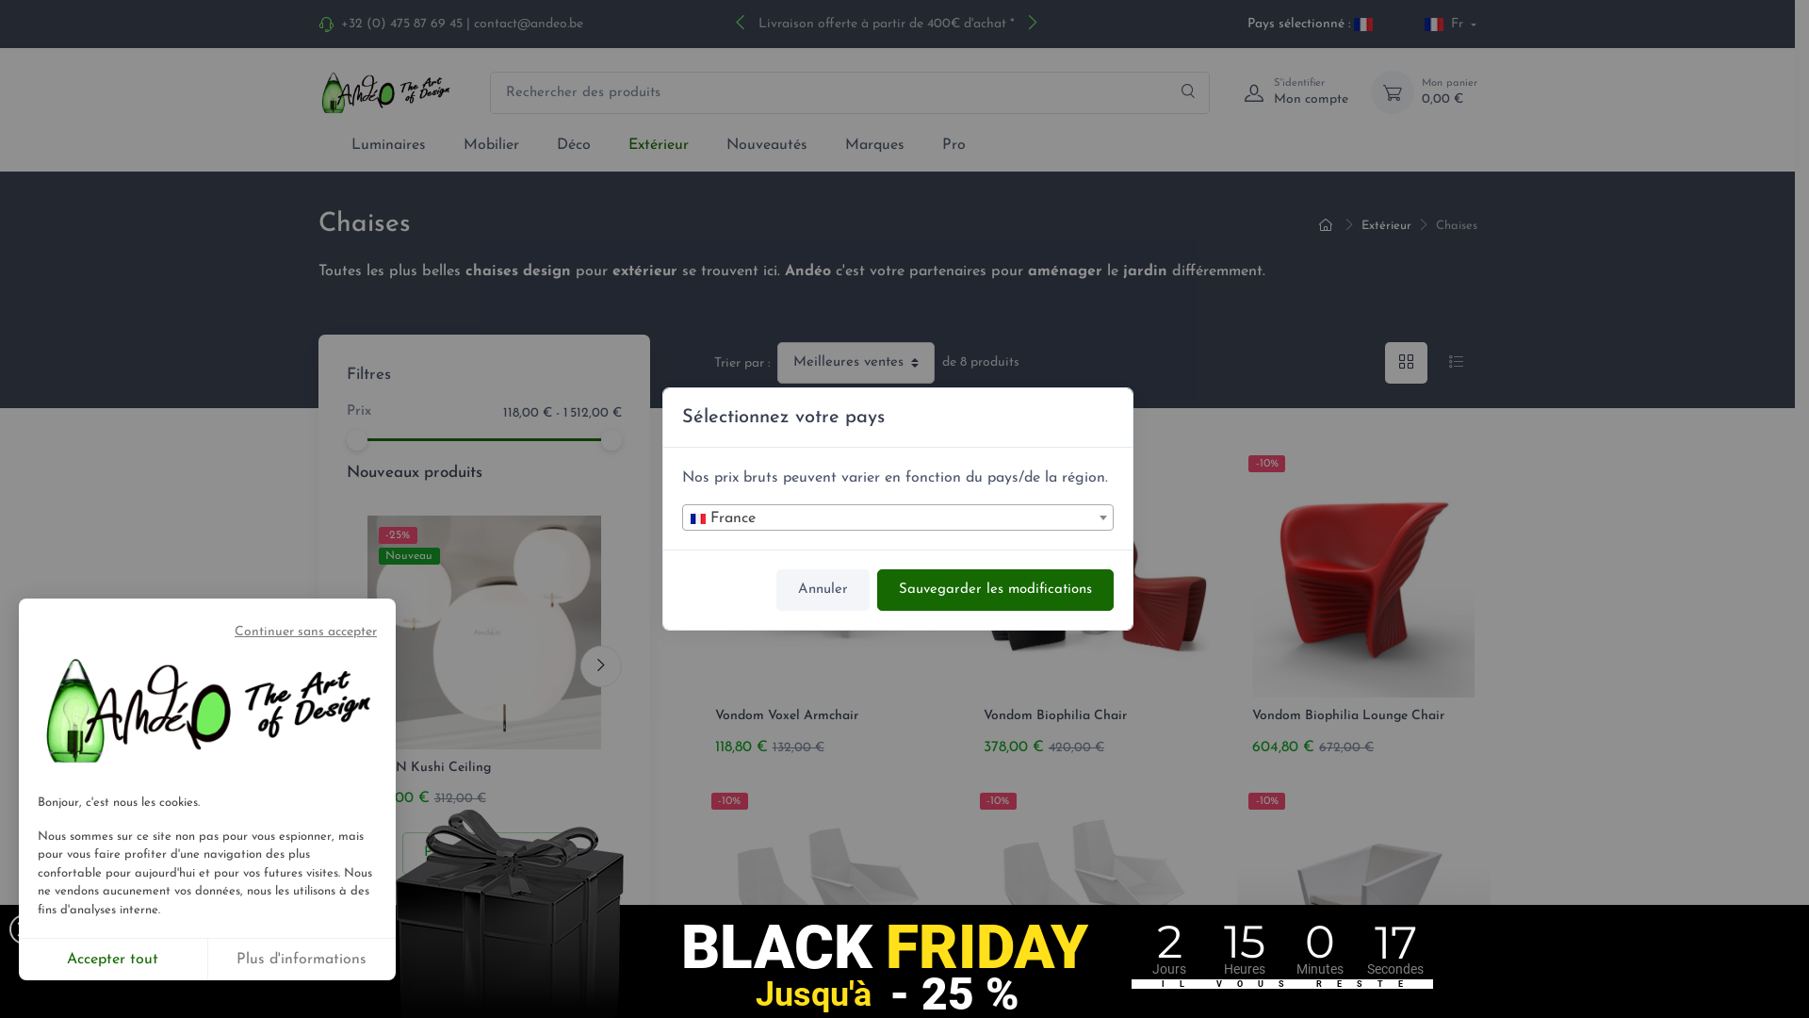 The width and height of the screenshot is (1809, 1018). I want to click on Continuer sans accepter, so click(207, 637).